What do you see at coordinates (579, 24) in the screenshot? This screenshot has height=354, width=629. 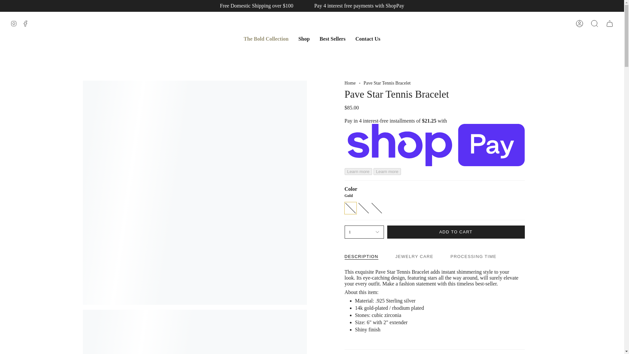 I see `My Account` at bounding box center [579, 24].